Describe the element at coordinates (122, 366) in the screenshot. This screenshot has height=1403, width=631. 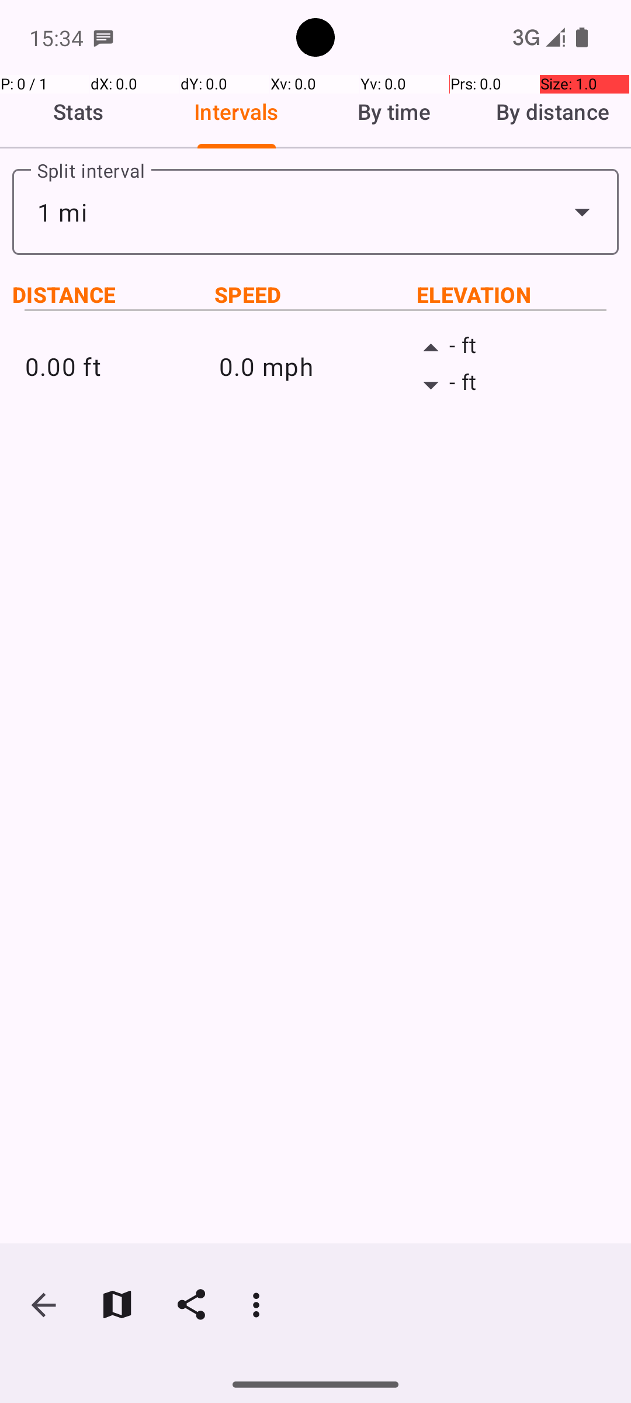
I see `0.00 ft` at that location.